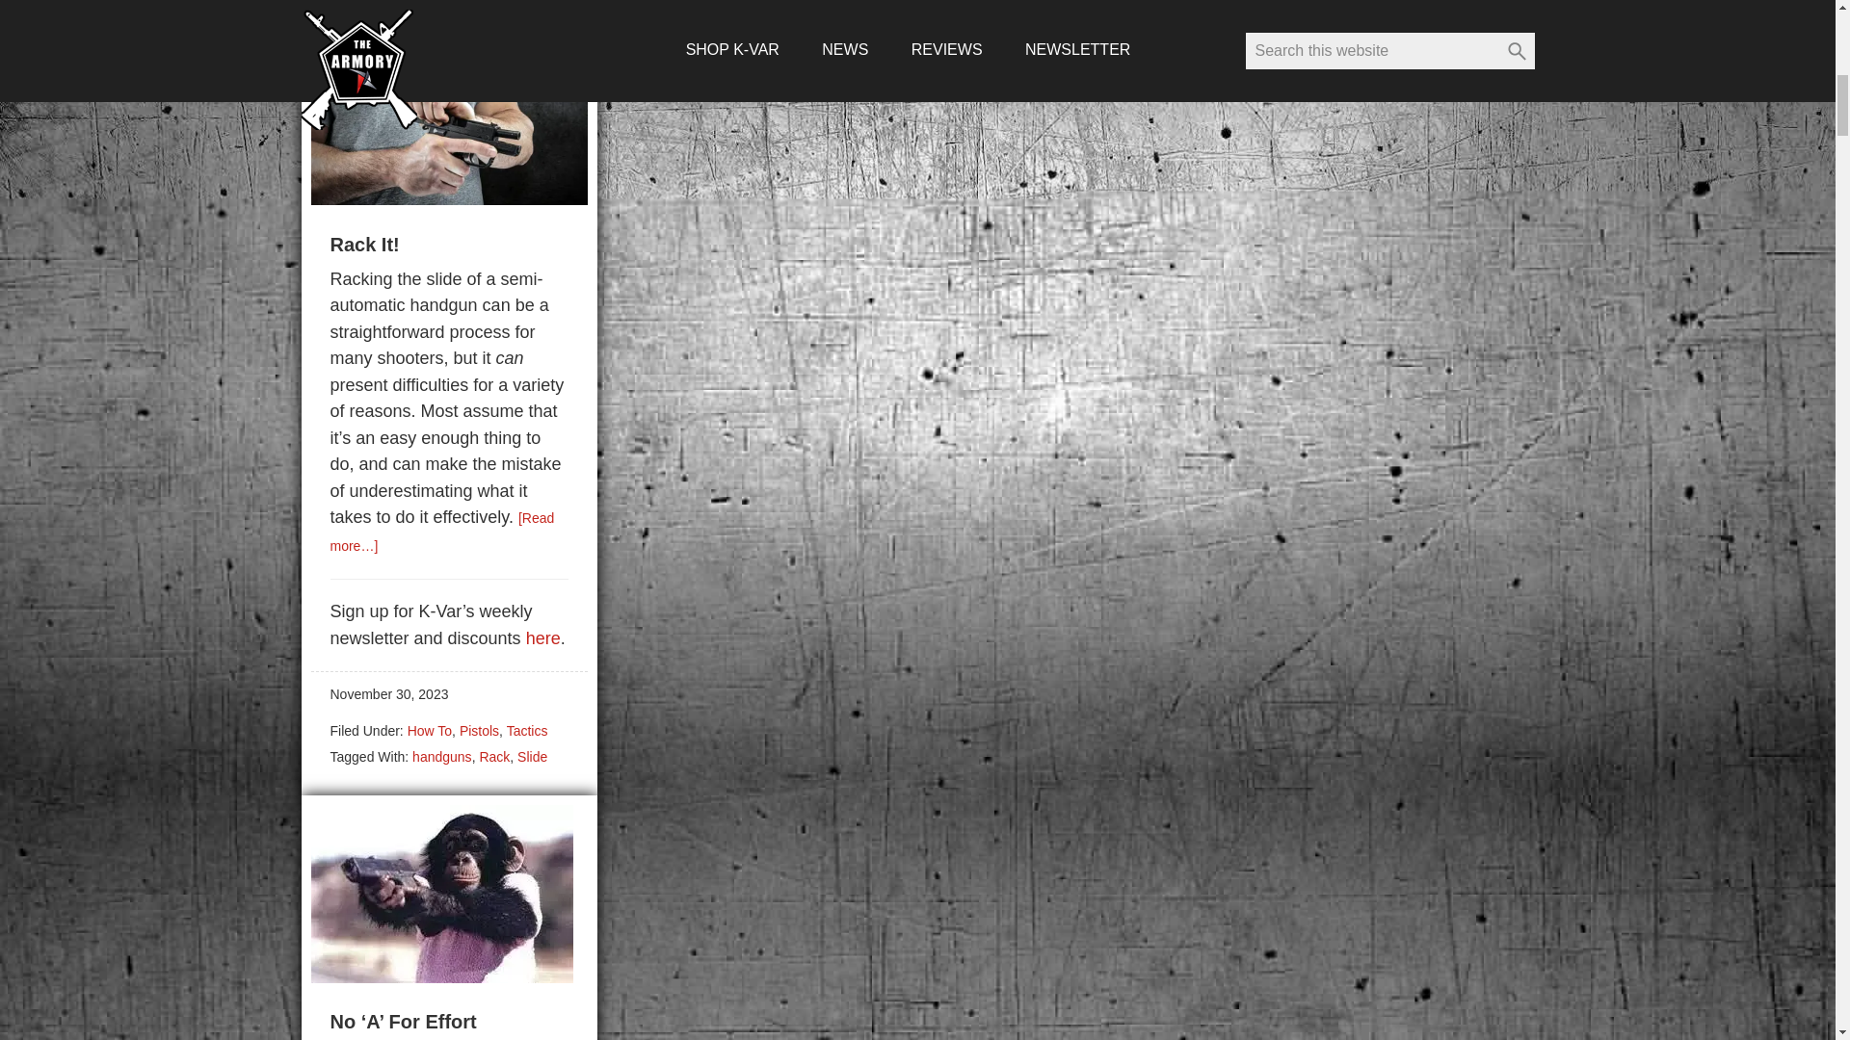  I want to click on How To, so click(429, 730).